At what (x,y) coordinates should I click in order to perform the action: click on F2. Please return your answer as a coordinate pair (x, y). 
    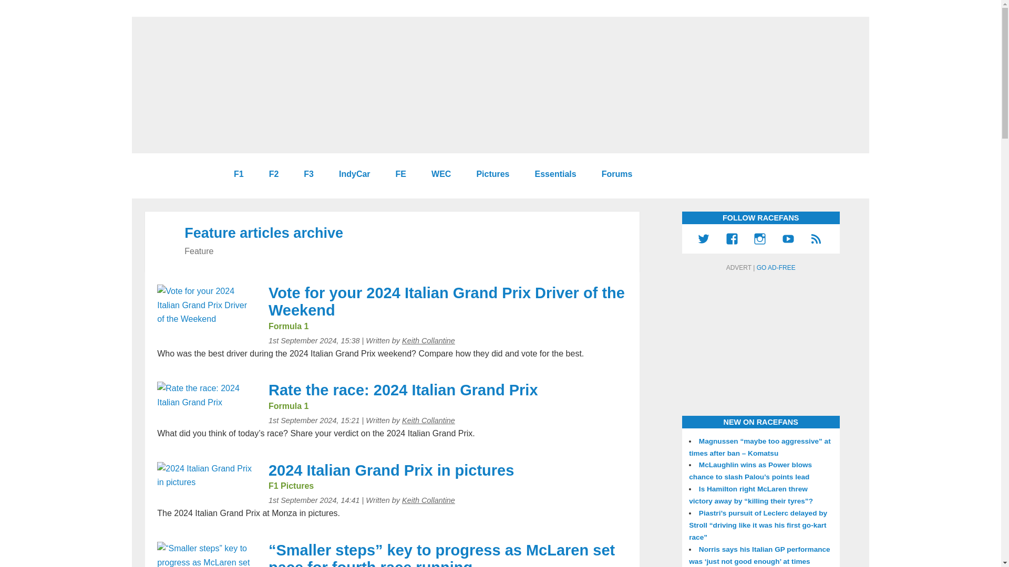
    Looking at the image, I should click on (270, 174).